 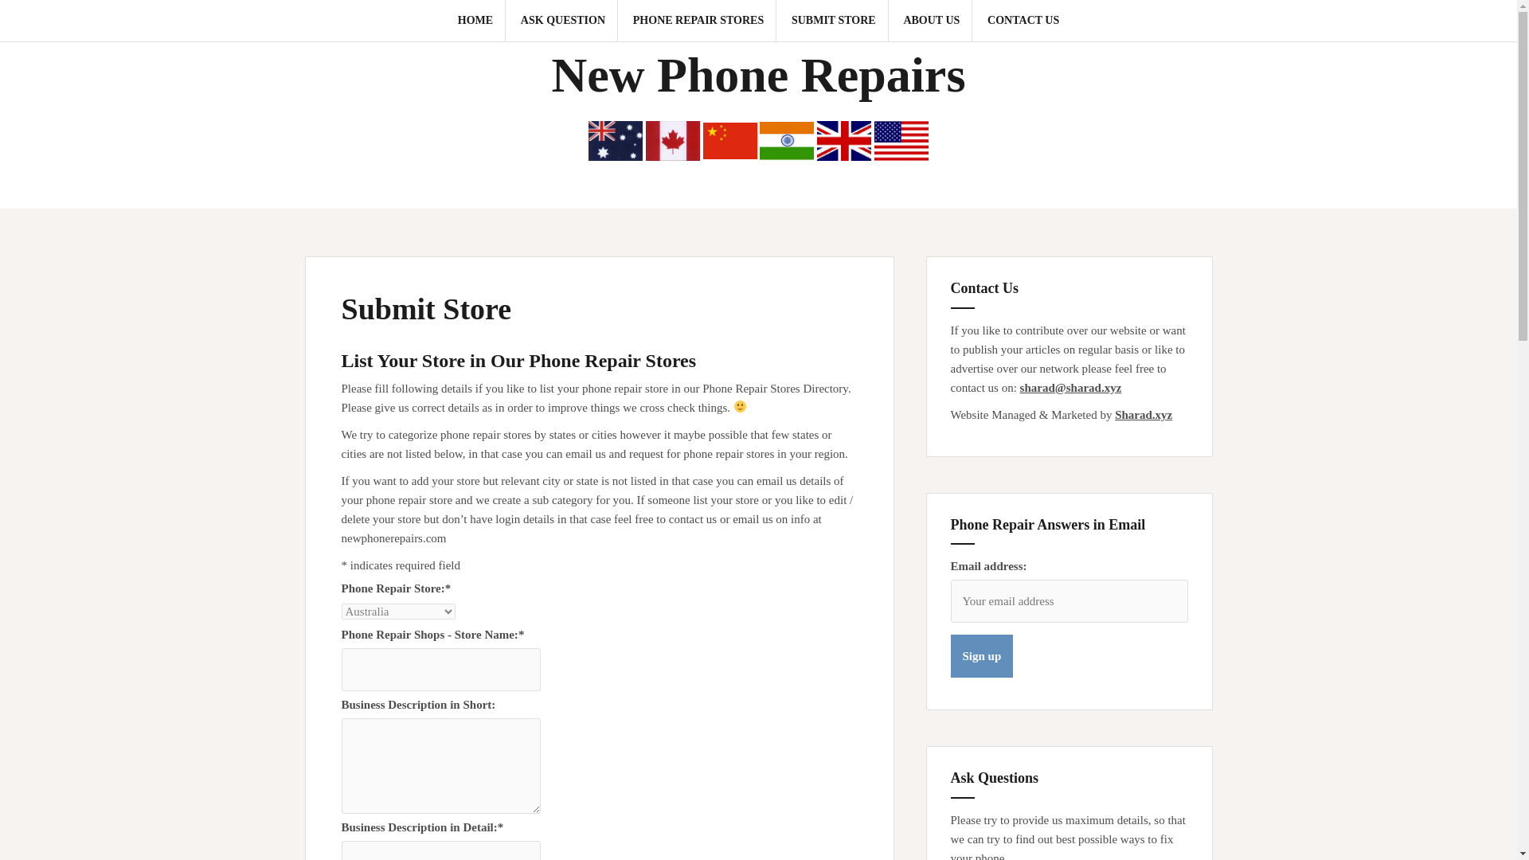 I want to click on PHONE REPAIR STORES, so click(x=698, y=21).